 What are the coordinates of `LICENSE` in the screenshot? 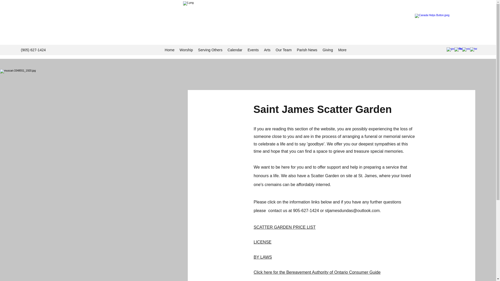 It's located at (262, 242).